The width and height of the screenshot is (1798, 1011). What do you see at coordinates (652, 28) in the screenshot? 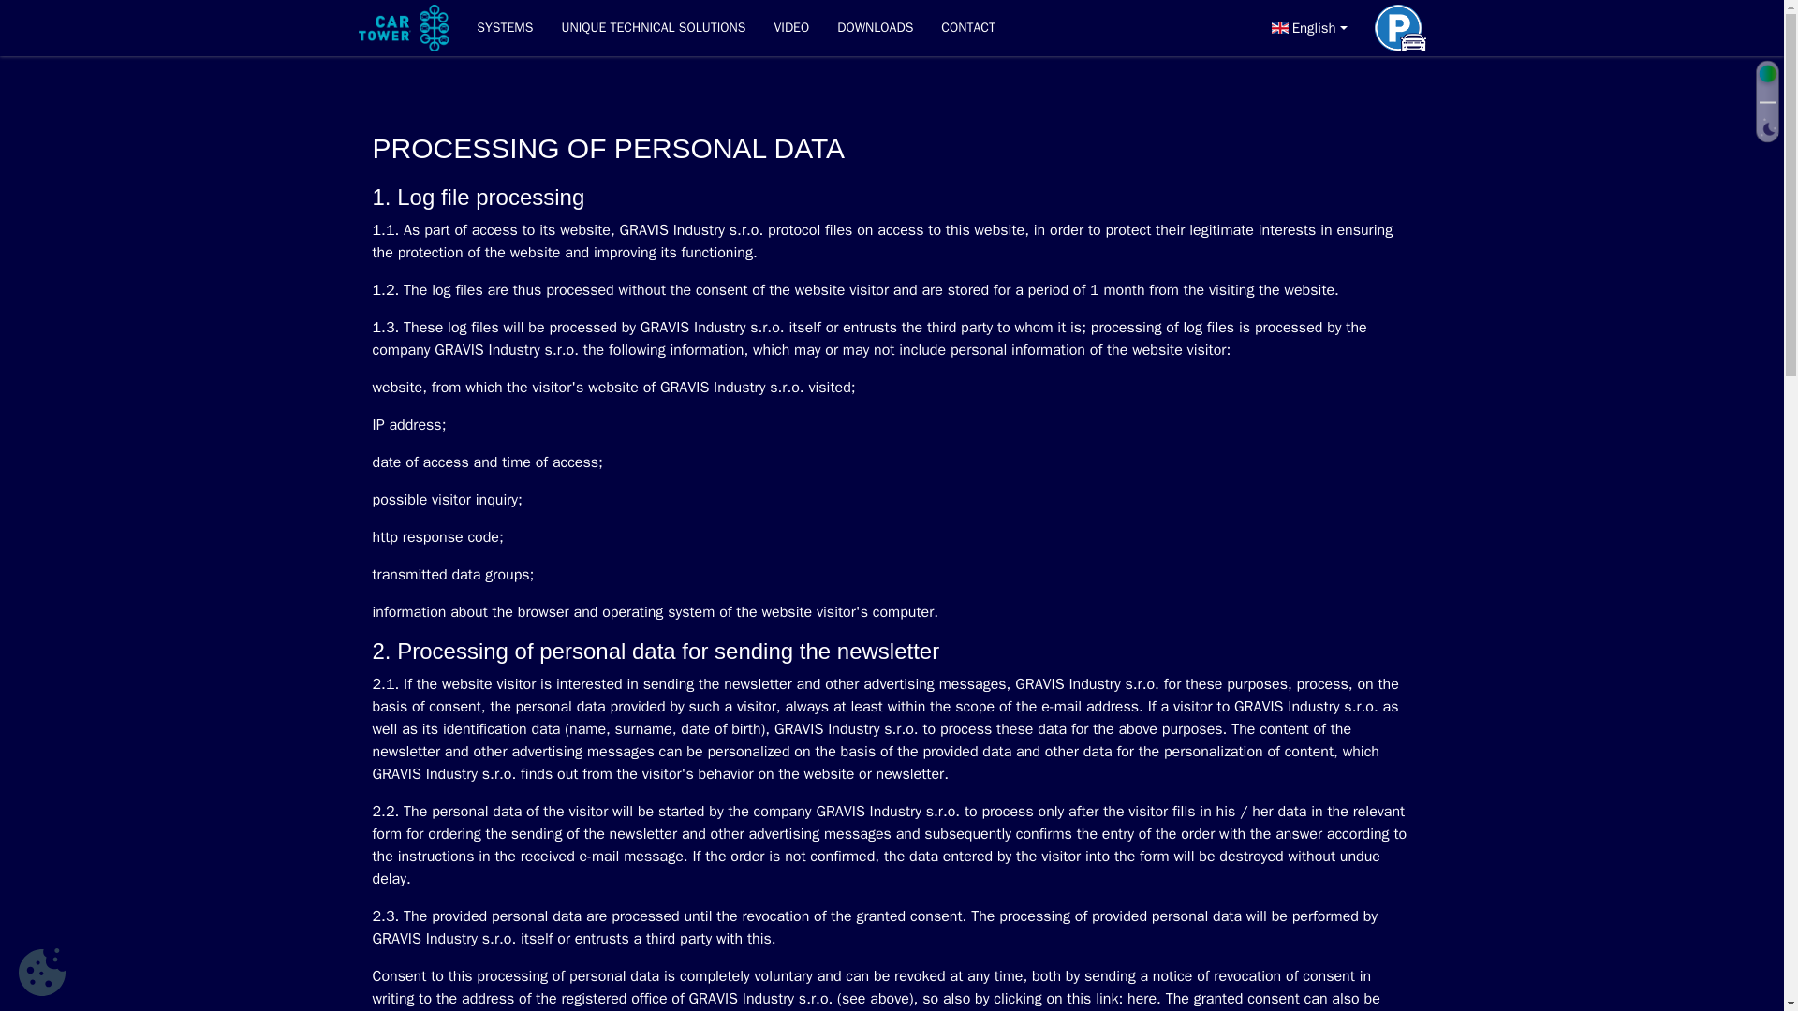
I see `UNIQUE TECHNICAL SOLUTIONS` at bounding box center [652, 28].